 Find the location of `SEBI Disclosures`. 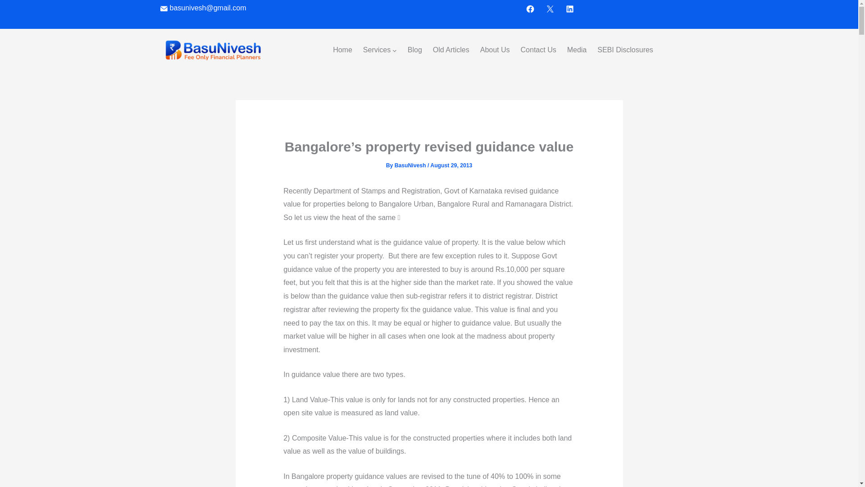

SEBI Disclosures is located at coordinates (625, 50).